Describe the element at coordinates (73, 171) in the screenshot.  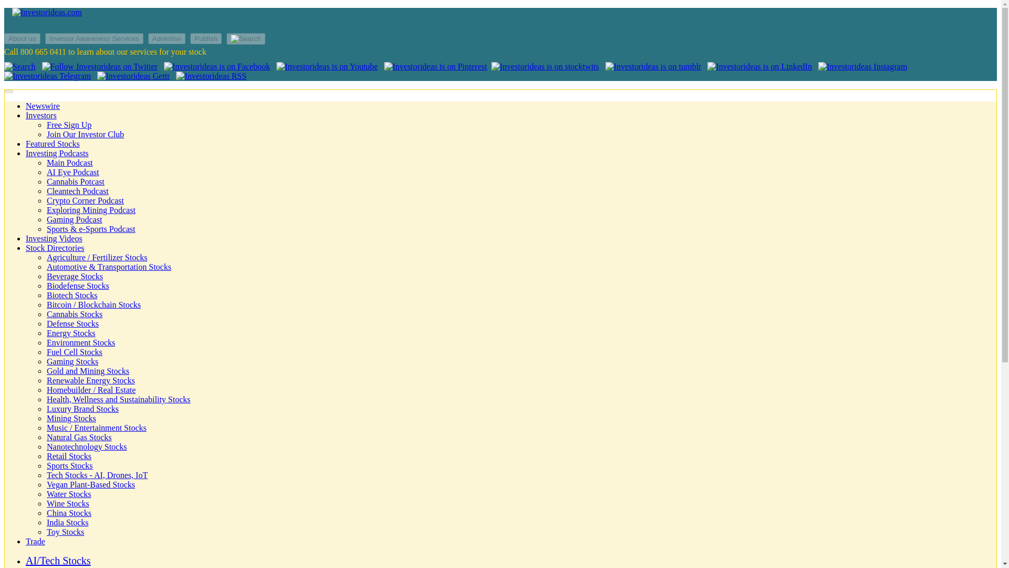
I see `AI Eye Podcast` at that location.